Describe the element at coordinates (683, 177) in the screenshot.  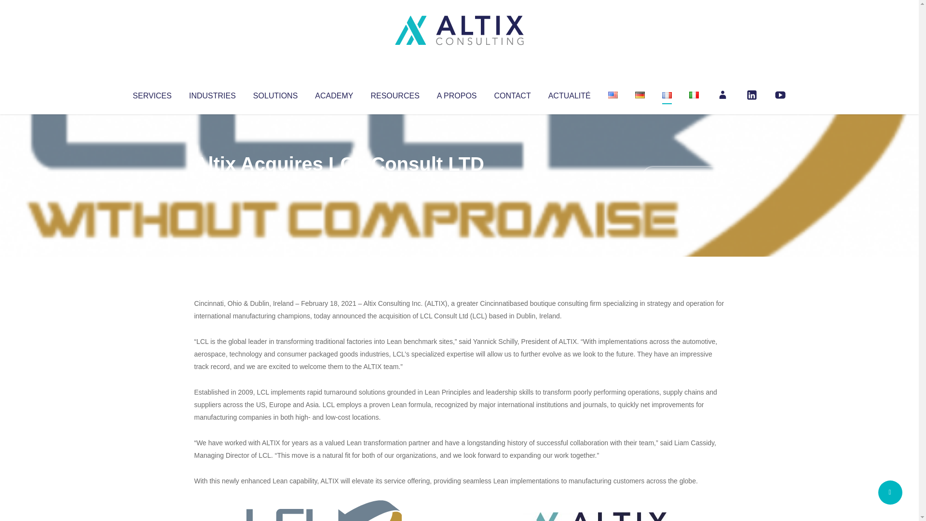
I see `No Comments` at that location.